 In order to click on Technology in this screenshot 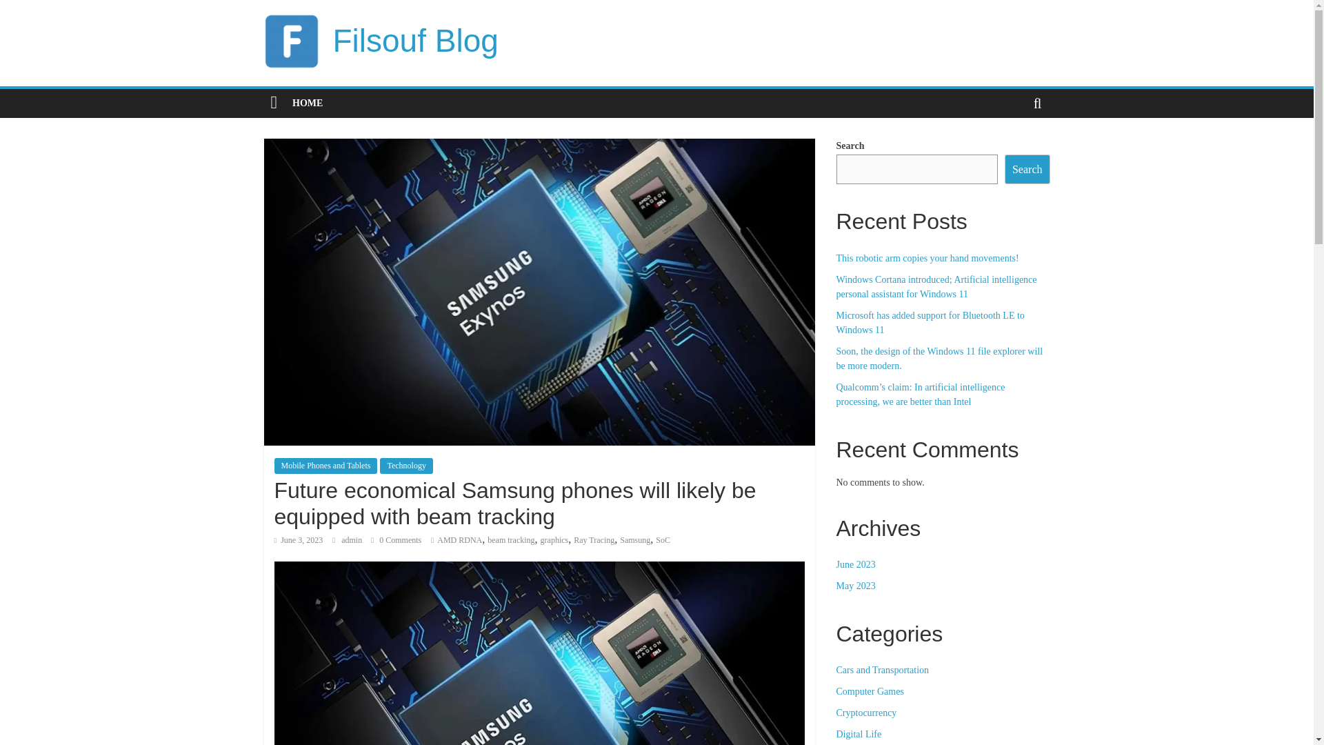, I will do `click(406, 465)`.